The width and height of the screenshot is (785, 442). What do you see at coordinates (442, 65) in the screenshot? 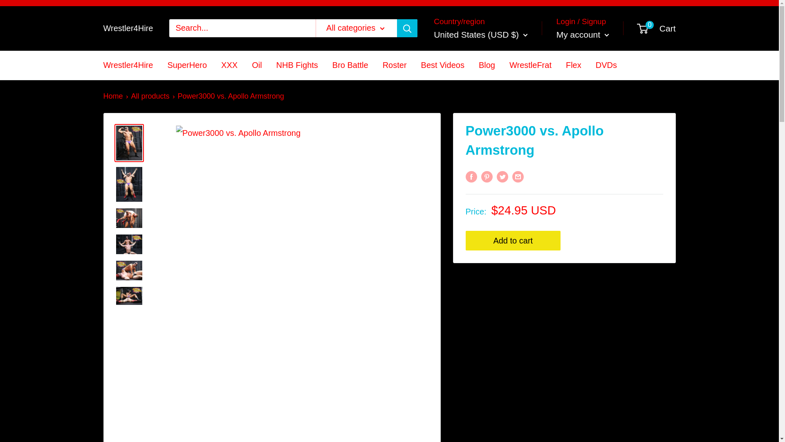
I see `AF` at bounding box center [442, 65].